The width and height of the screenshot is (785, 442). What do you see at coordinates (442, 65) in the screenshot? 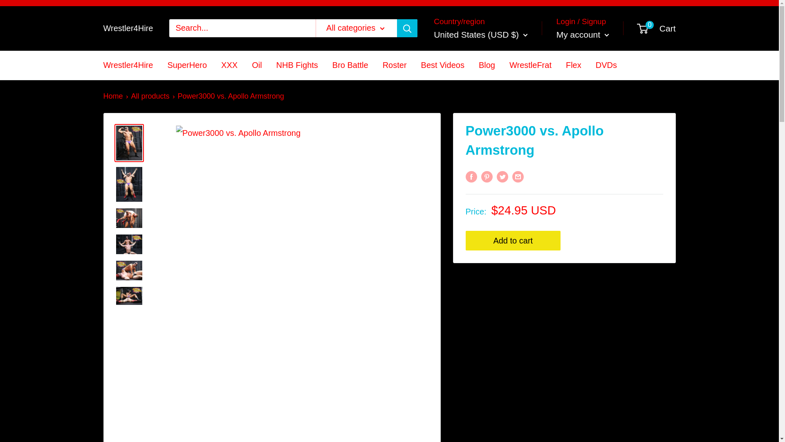
I see `AF` at bounding box center [442, 65].